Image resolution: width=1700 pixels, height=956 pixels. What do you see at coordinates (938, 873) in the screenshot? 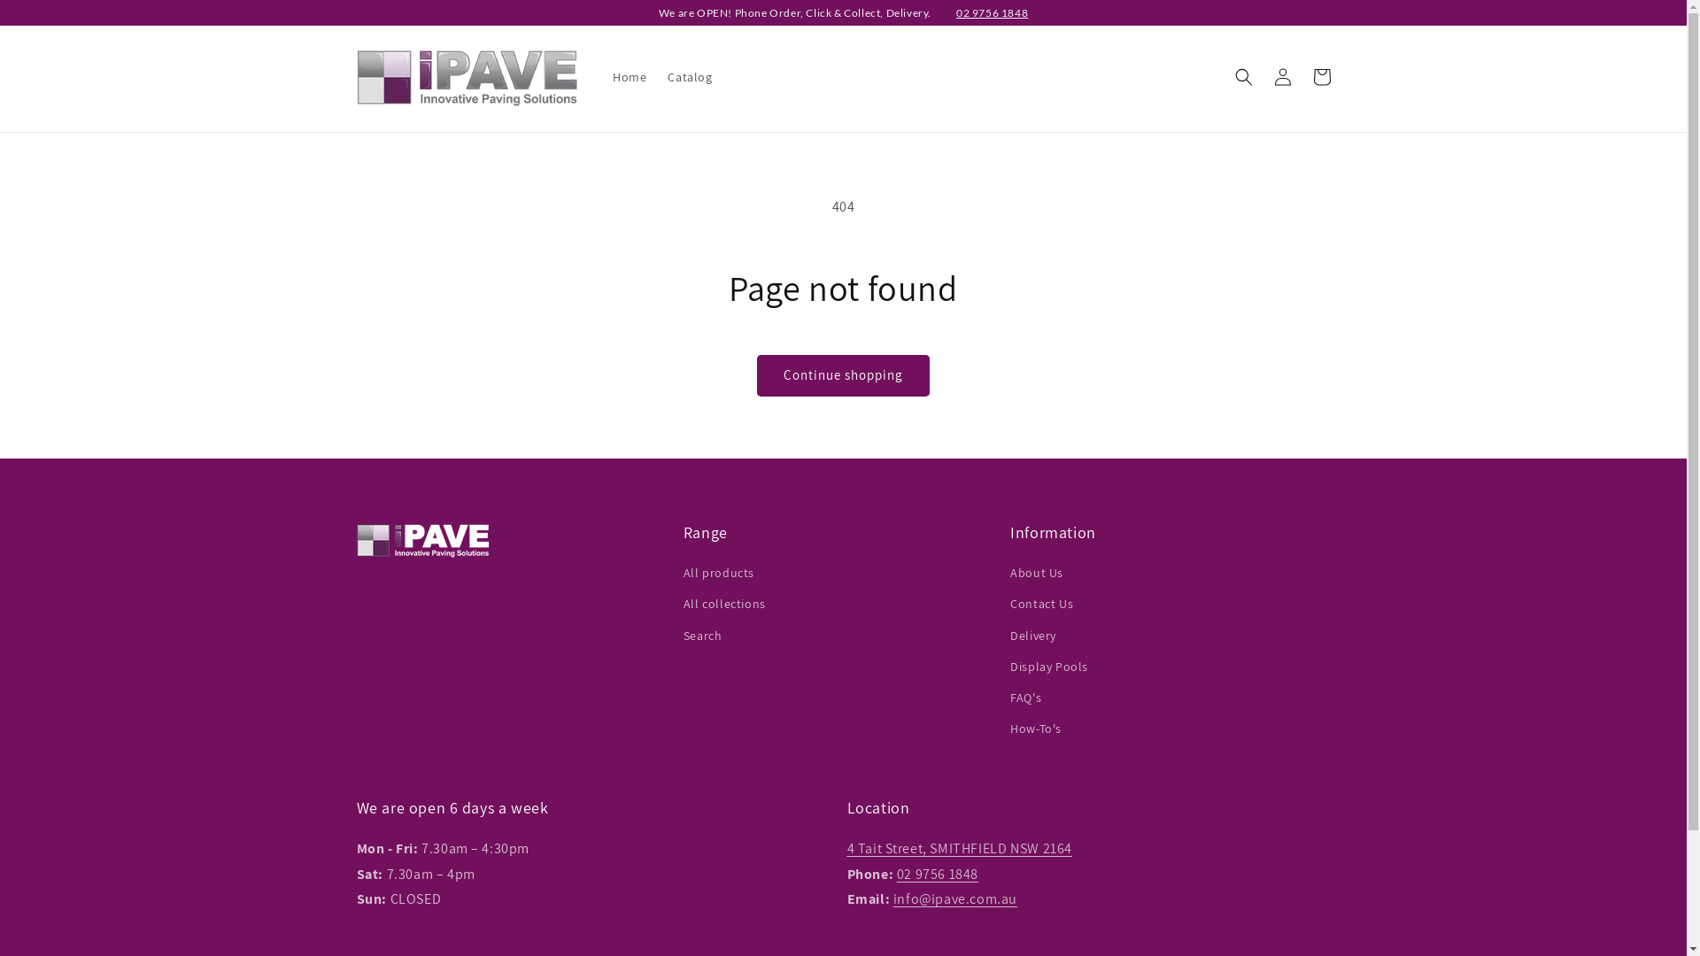
I see `02 9756 1848` at bounding box center [938, 873].